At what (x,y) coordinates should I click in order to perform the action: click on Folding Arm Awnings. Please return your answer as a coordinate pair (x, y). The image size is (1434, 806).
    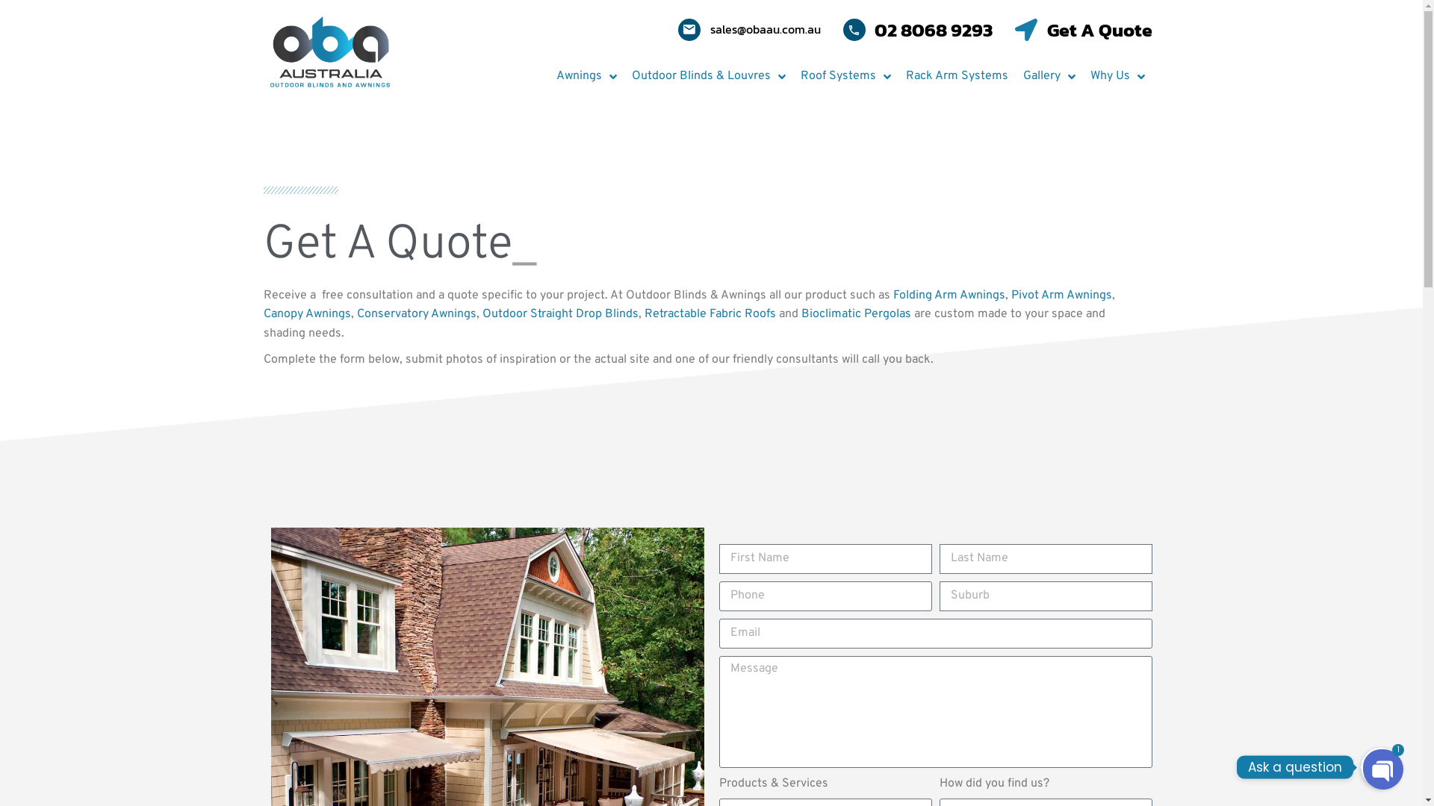
    Looking at the image, I should click on (949, 296).